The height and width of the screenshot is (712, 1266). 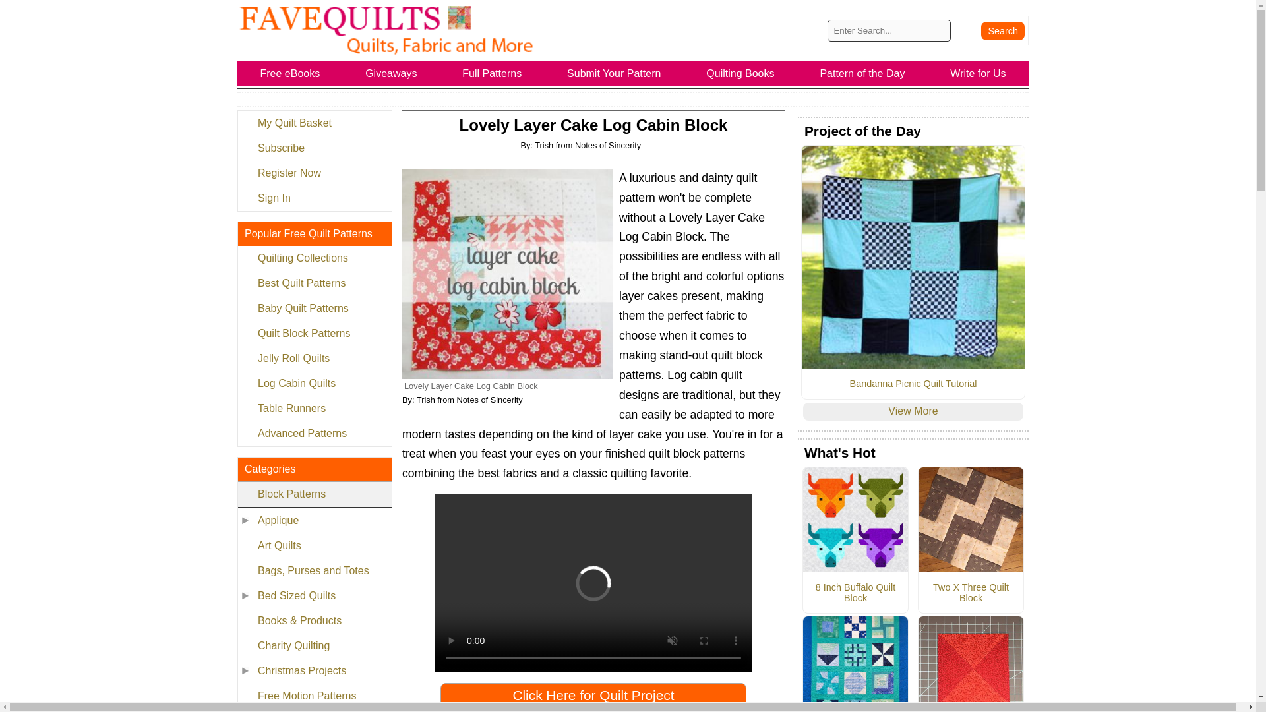 I want to click on Search, so click(x=1002, y=30).